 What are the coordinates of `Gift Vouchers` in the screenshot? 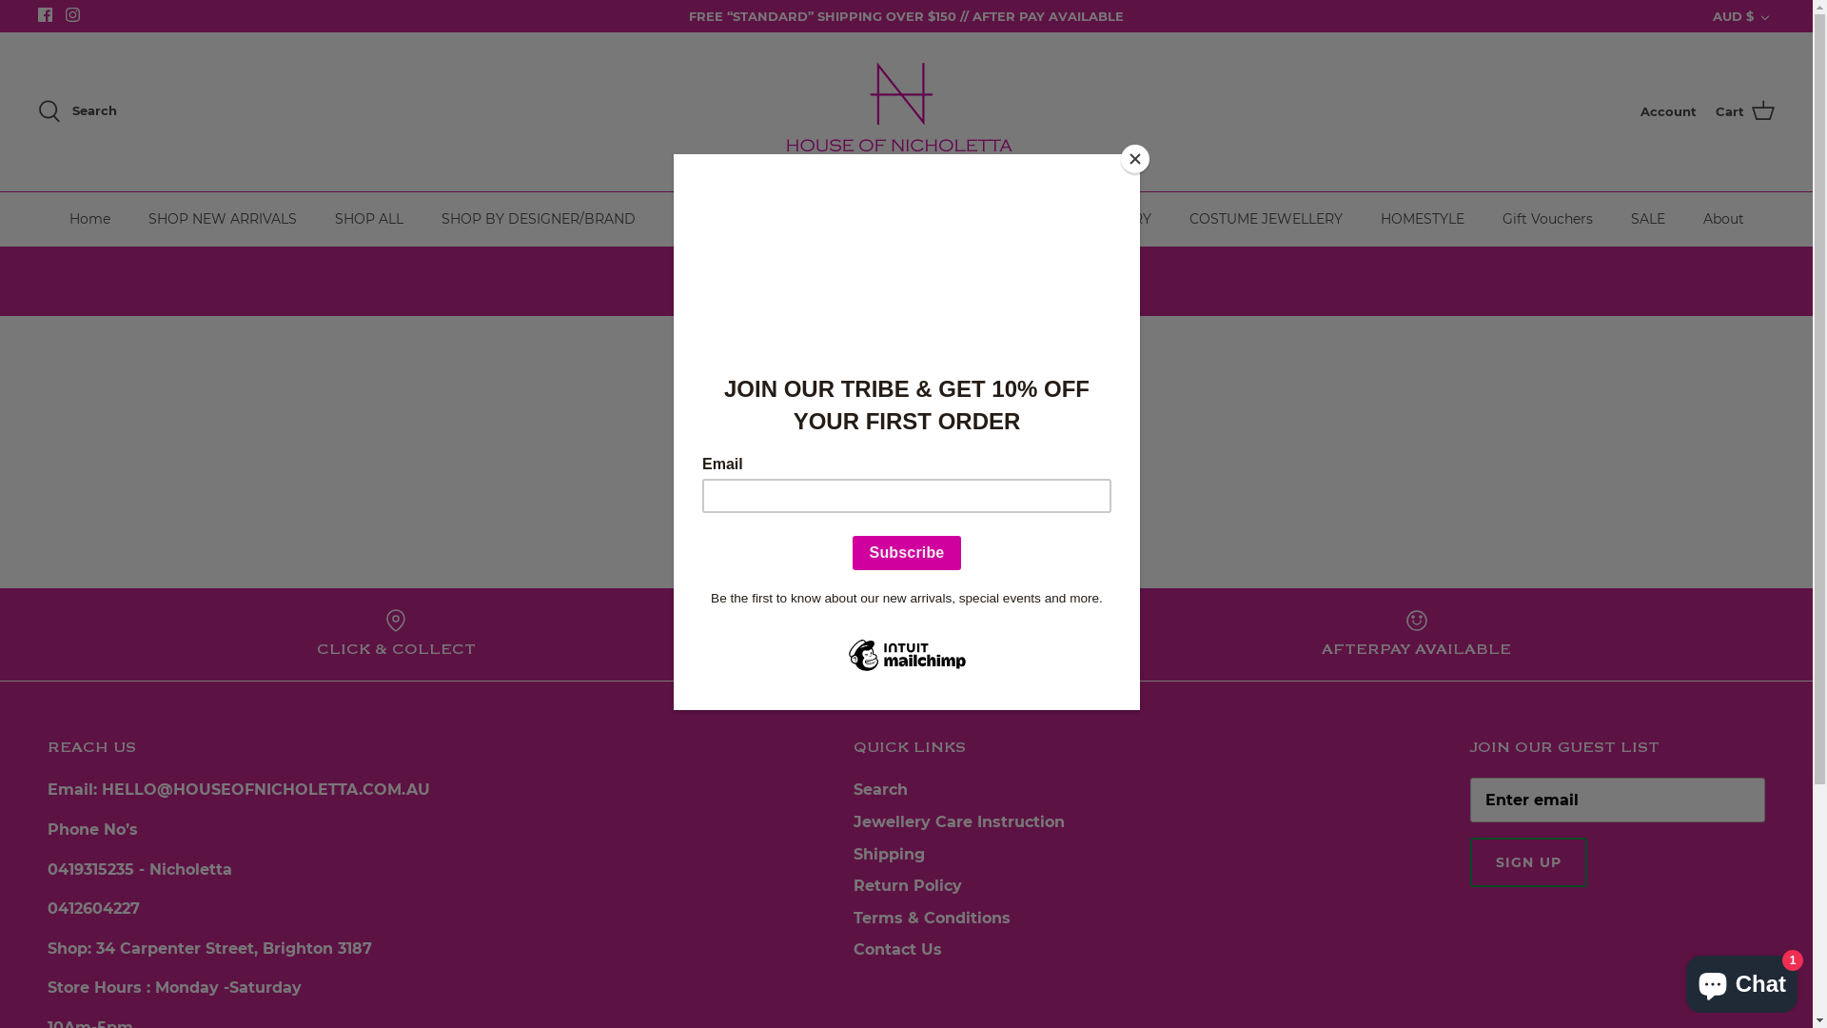 It's located at (1547, 219).